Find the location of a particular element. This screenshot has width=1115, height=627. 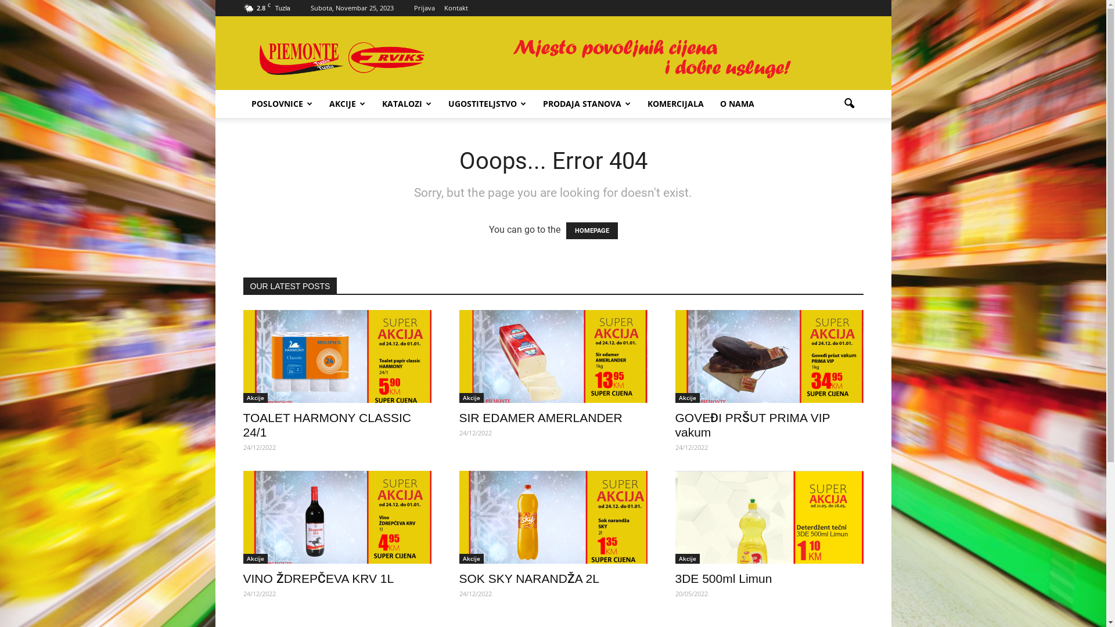

O NAMA is located at coordinates (738, 104).